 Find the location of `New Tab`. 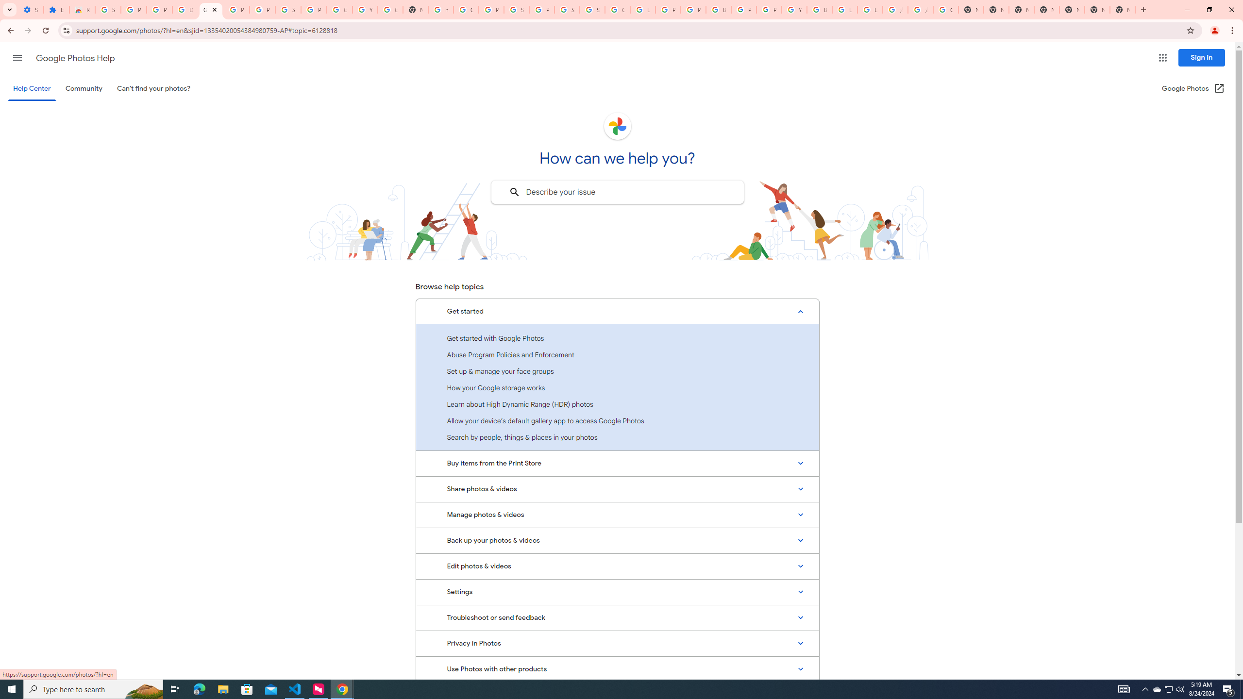

New Tab is located at coordinates (1122, 10).